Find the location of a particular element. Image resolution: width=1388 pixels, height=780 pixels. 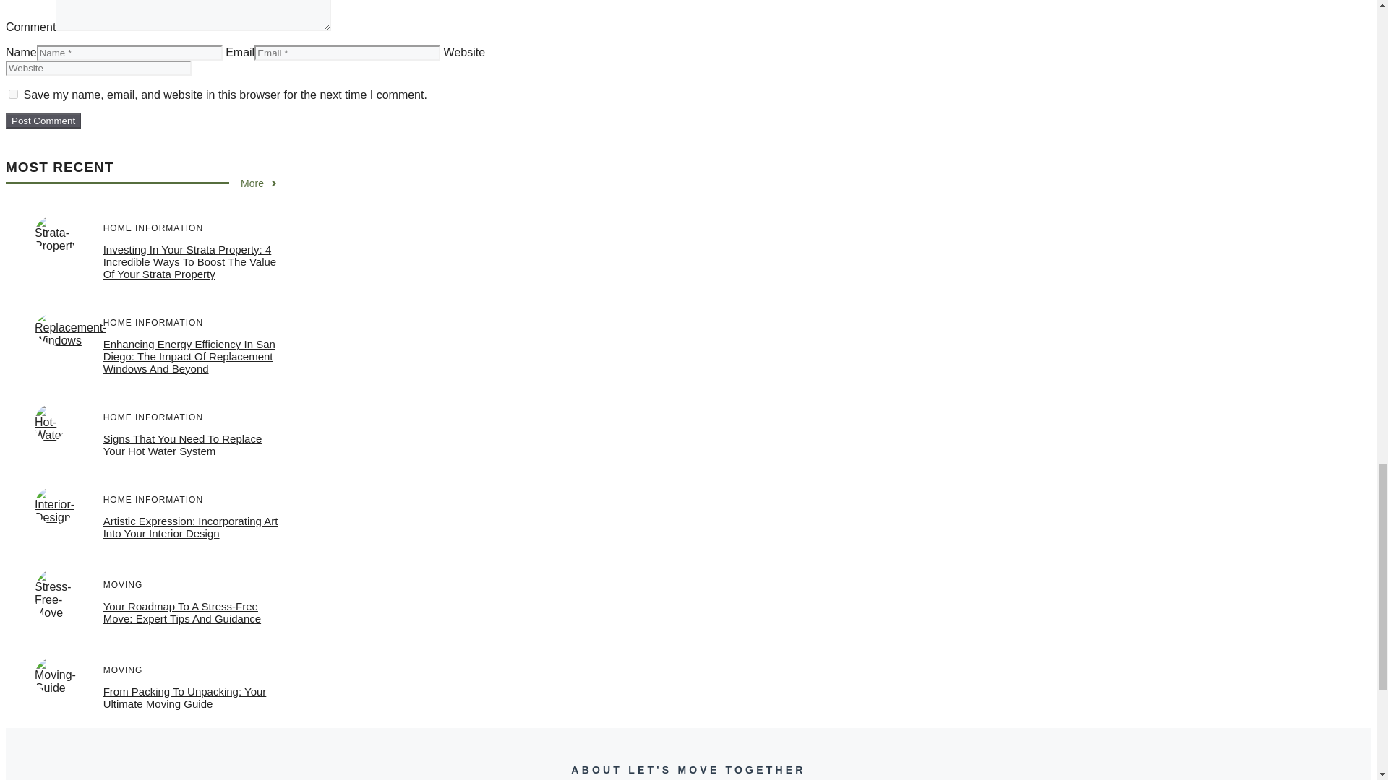

Your Roadmap To A Stress-Free Move: Expert Tips And Guidance is located at coordinates (181, 612).